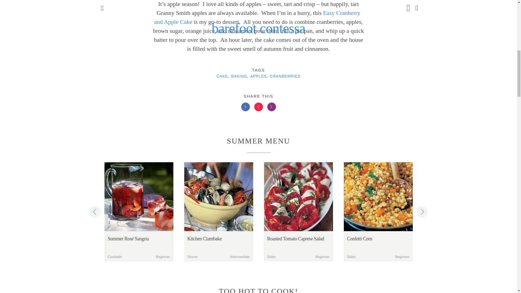 The image size is (521, 293). I want to click on BAKING, so click(239, 76).